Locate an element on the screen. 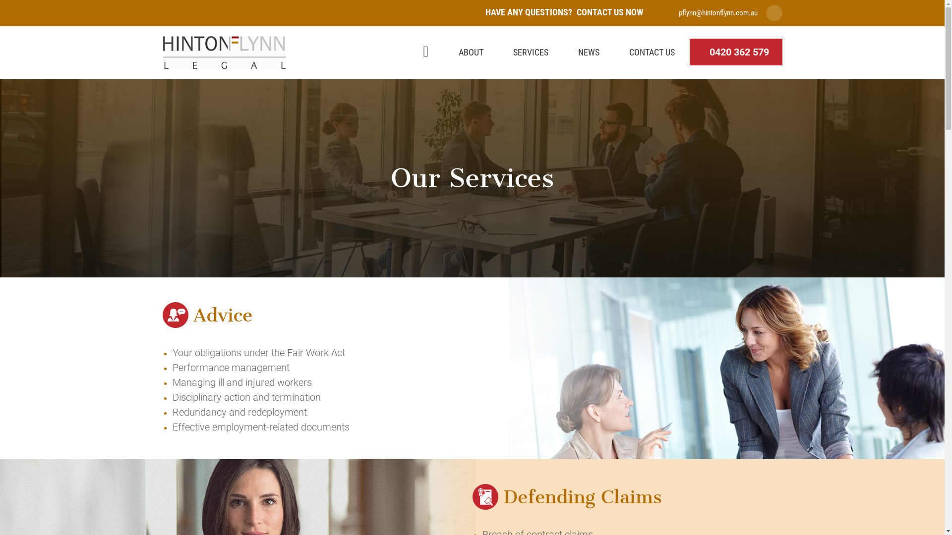  0420 362 579 is located at coordinates (736, 52).